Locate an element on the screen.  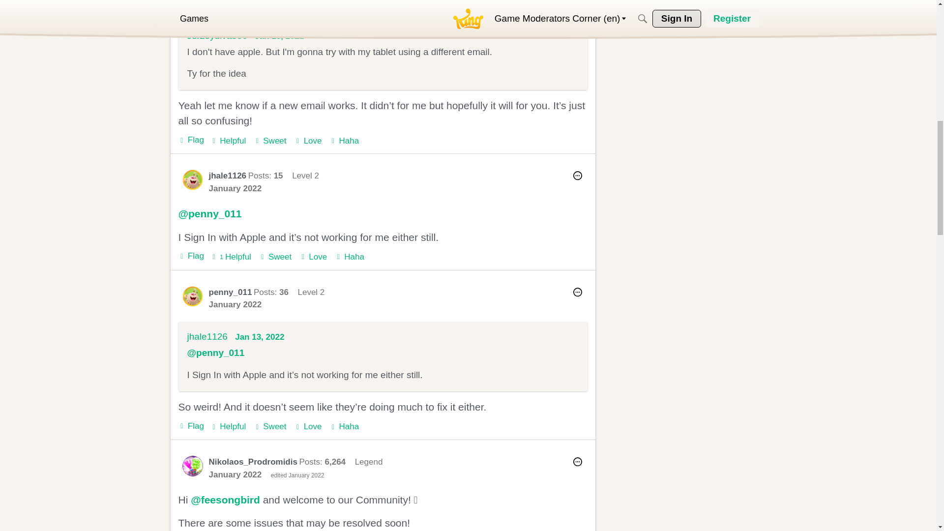
Jerzeydiva856 is located at coordinates (217, 35).